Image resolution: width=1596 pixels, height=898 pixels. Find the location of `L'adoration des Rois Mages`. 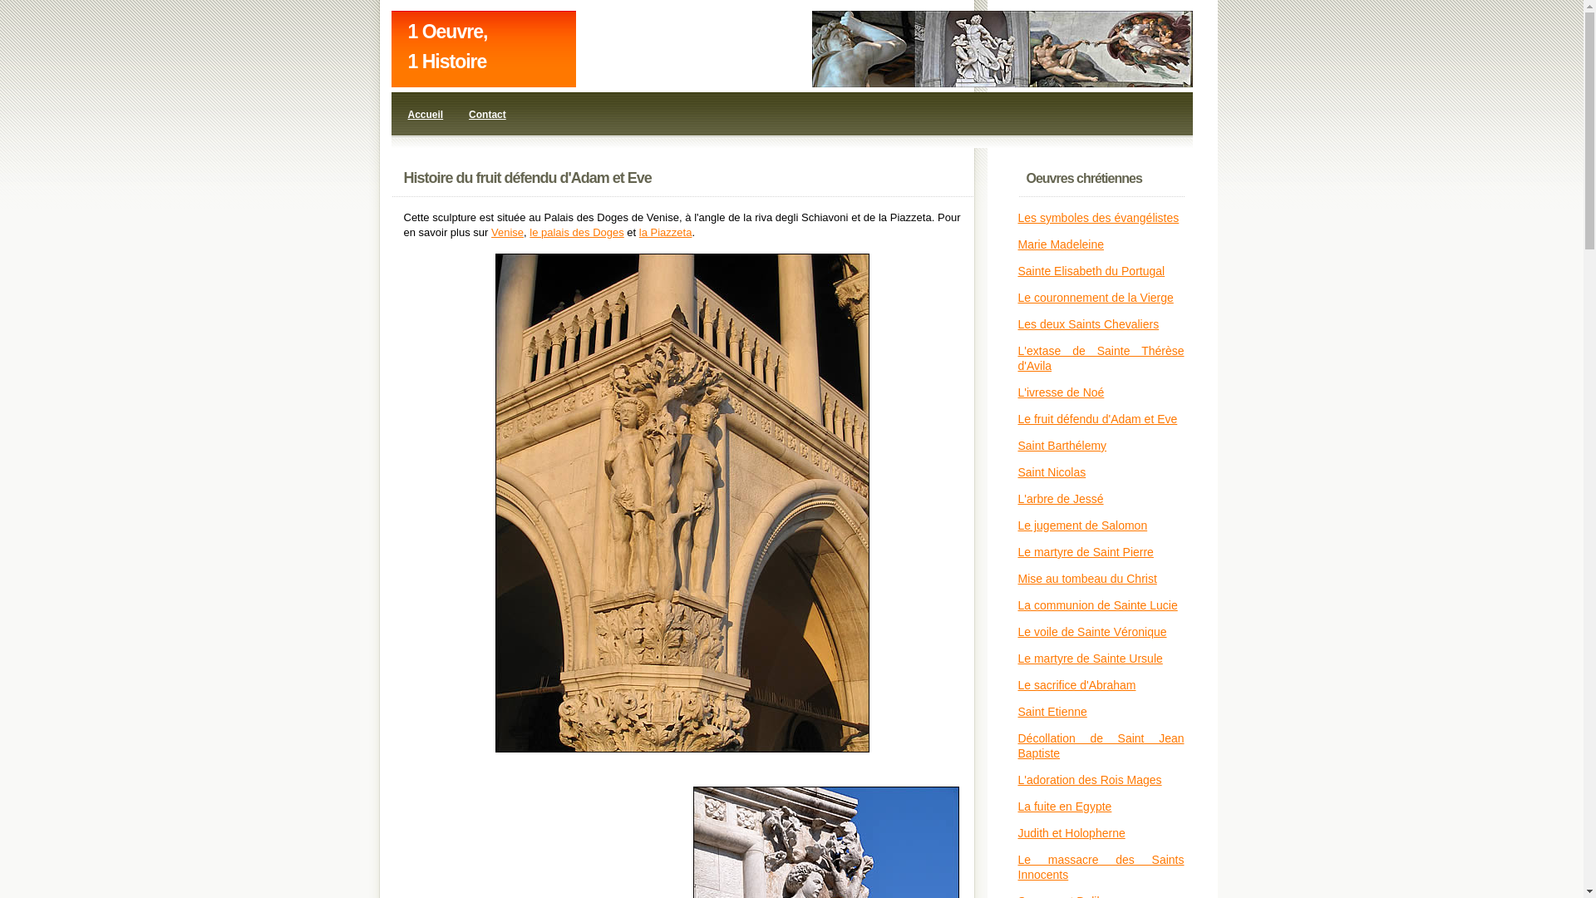

L'adoration des Rois Mages is located at coordinates (1089, 780).